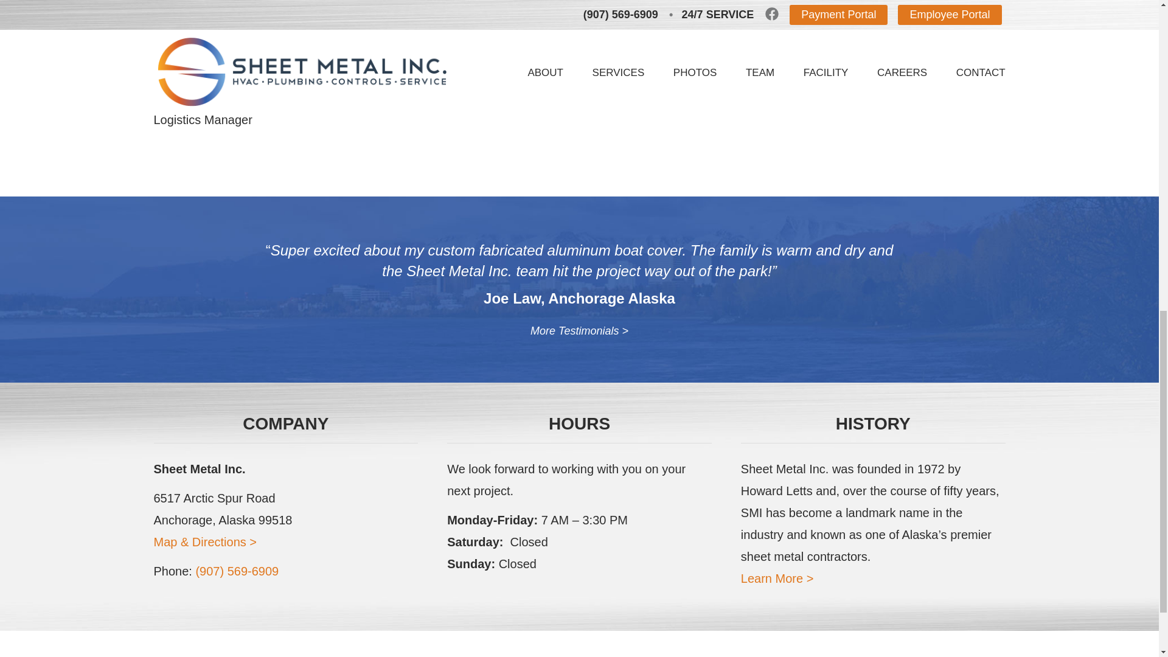 Image resolution: width=1168 pixels, height=657 pixels. Describe the element at coordinates (579, 331) in the screenshot. I see `More Testimonials` at that location.